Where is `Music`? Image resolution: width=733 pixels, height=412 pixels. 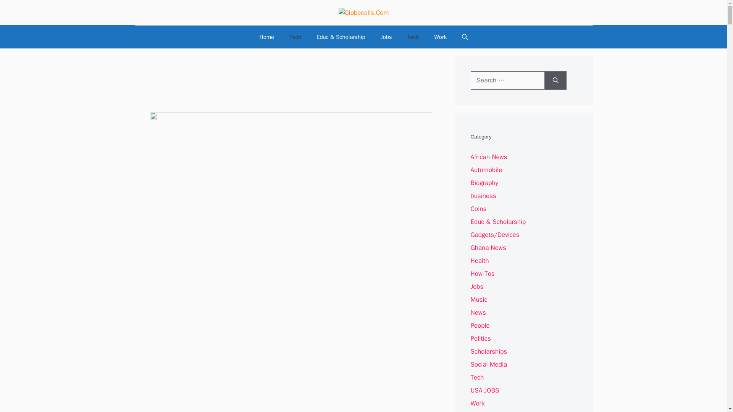 Music is located at coordinates (479, 299).